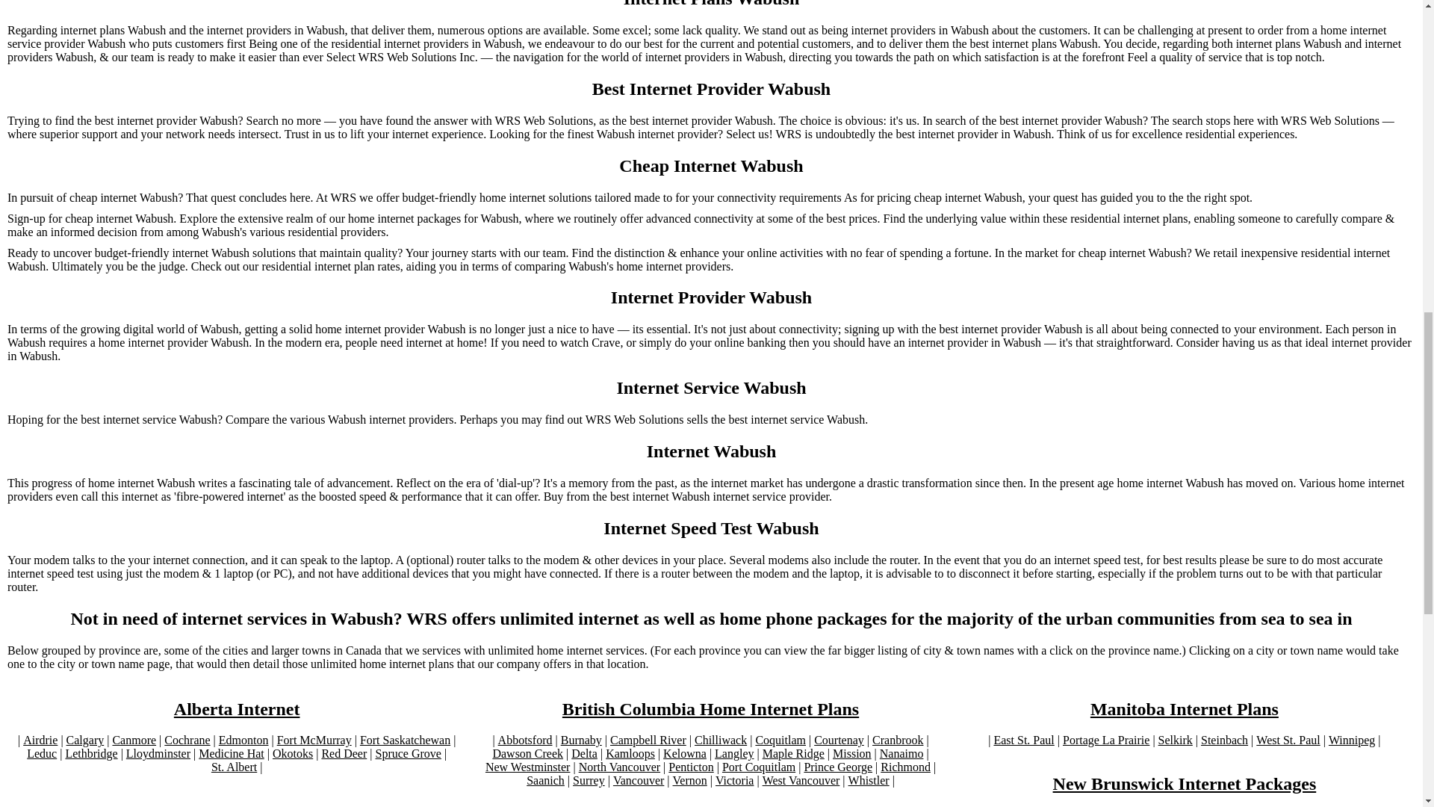  Describe the element at coordinates (344, 754) in the screenshot. I see `Red Deer` at that location.